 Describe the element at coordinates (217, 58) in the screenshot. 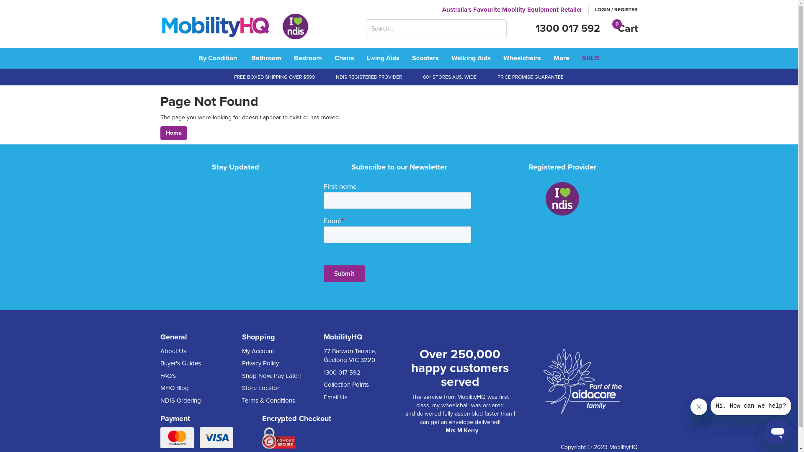

I see `By Condition` at that location.